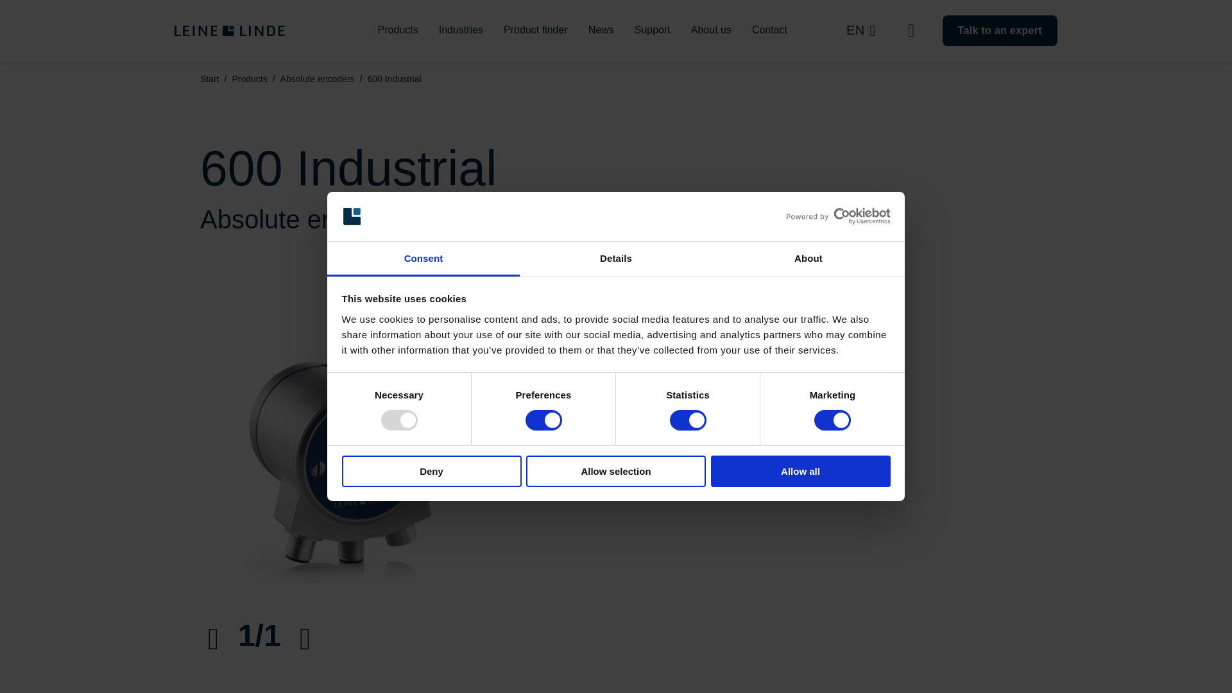 The image size is (1232, 693). I want to click on About, so click(808, 259).